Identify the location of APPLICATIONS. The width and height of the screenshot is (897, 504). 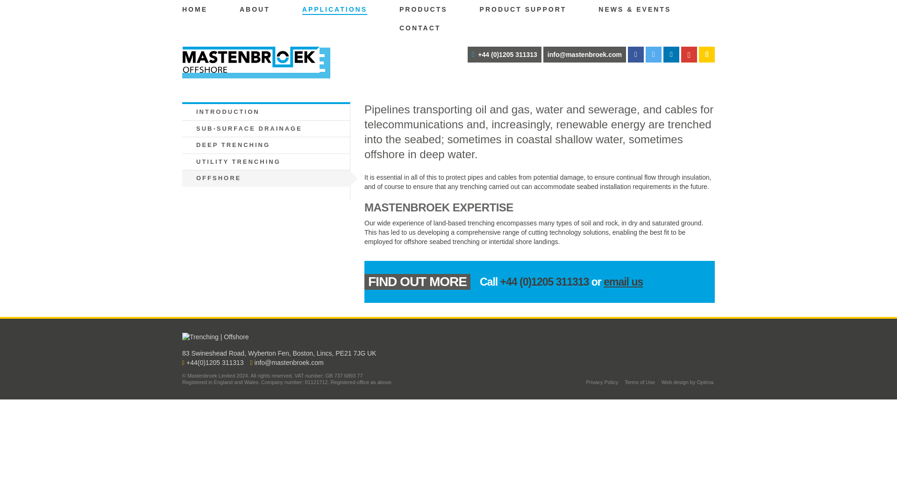
(335, 9).